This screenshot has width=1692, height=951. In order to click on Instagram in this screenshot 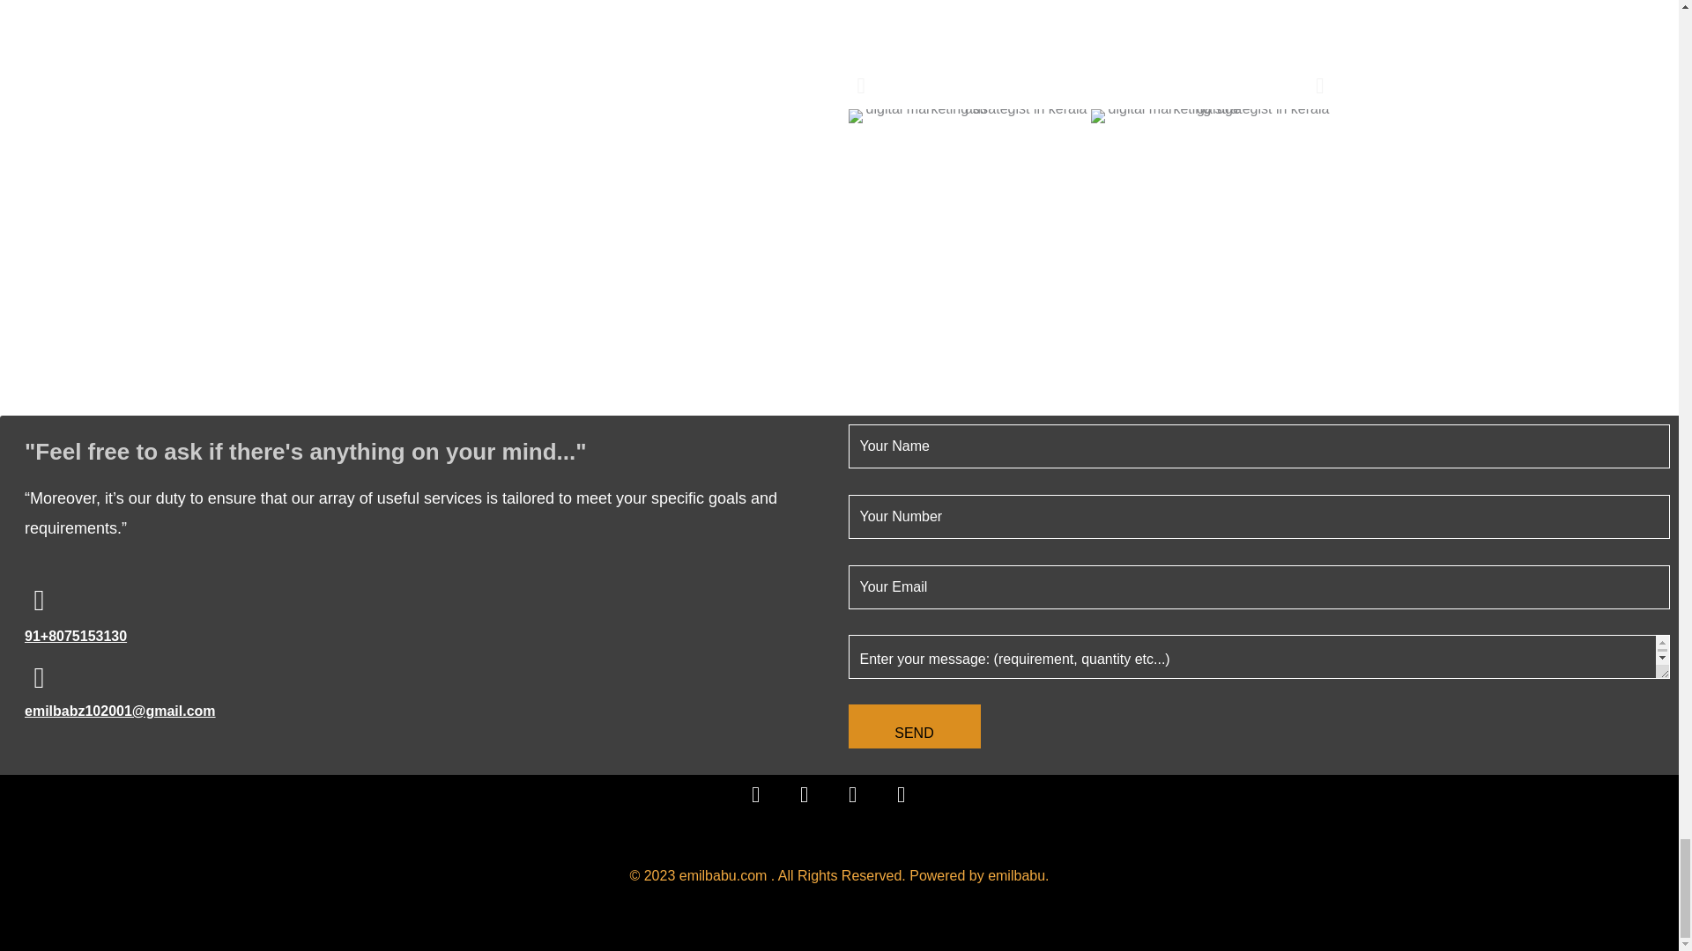, I will do `click(815, 805)`.